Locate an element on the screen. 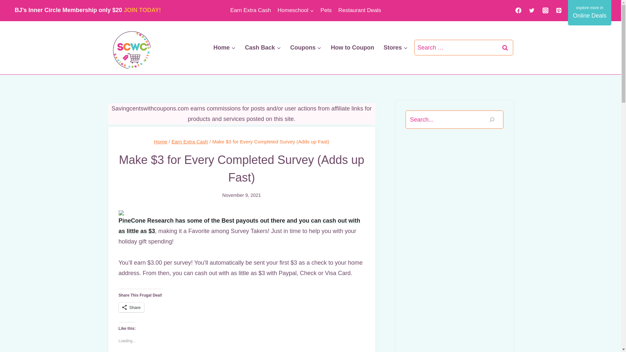 This screenshot has width=626, height=352. Cash Back is located at coordinates (263, 47).